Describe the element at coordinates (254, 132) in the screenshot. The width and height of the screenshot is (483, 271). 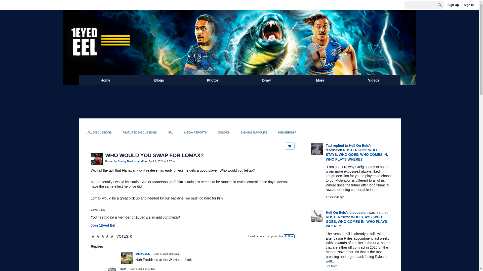
I see `SIGNING RUMOURS` at that location.